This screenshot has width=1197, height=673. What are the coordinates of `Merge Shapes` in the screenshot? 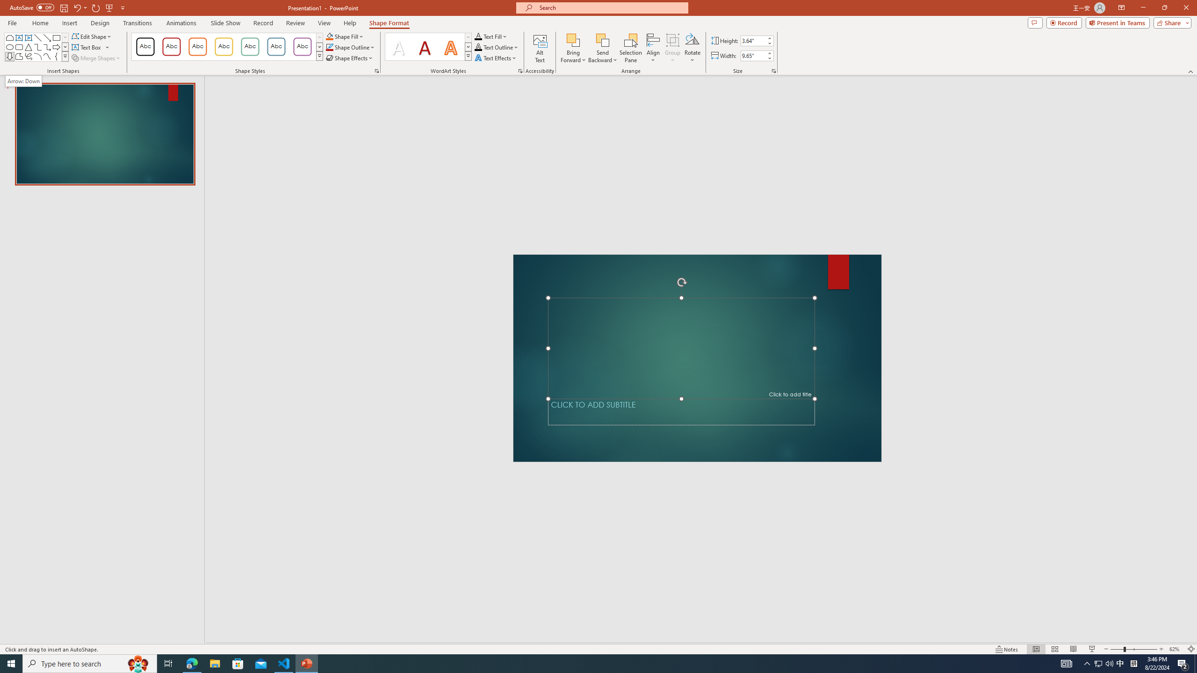 It's located at (97, 58).